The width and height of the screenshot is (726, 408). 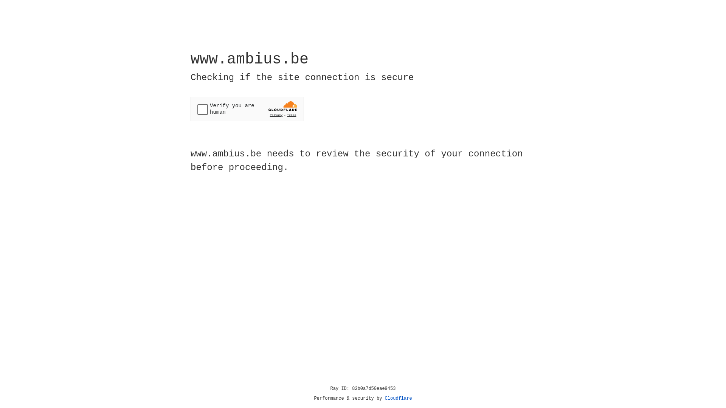 I want to click on Cloudflare, so click(x=399, y=399).